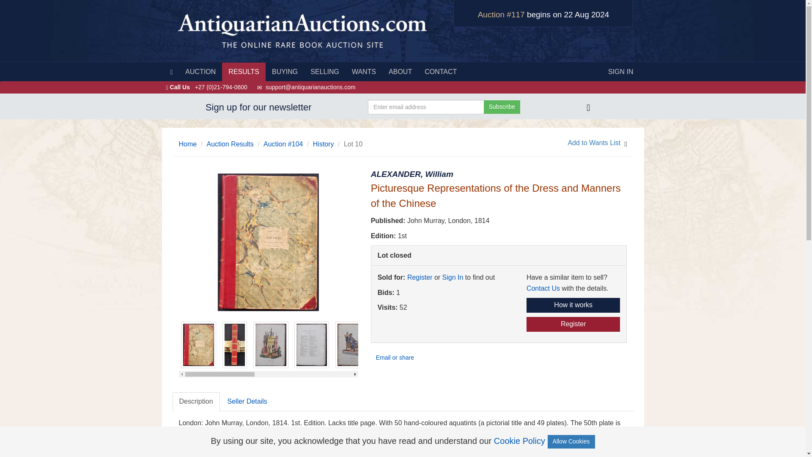 Image resolution: width=812 pixels, height=457 pixels. What do you see at coordinates (284, 72) in the screenshot?
I see `BUYING` at bounding box center [284, 72].